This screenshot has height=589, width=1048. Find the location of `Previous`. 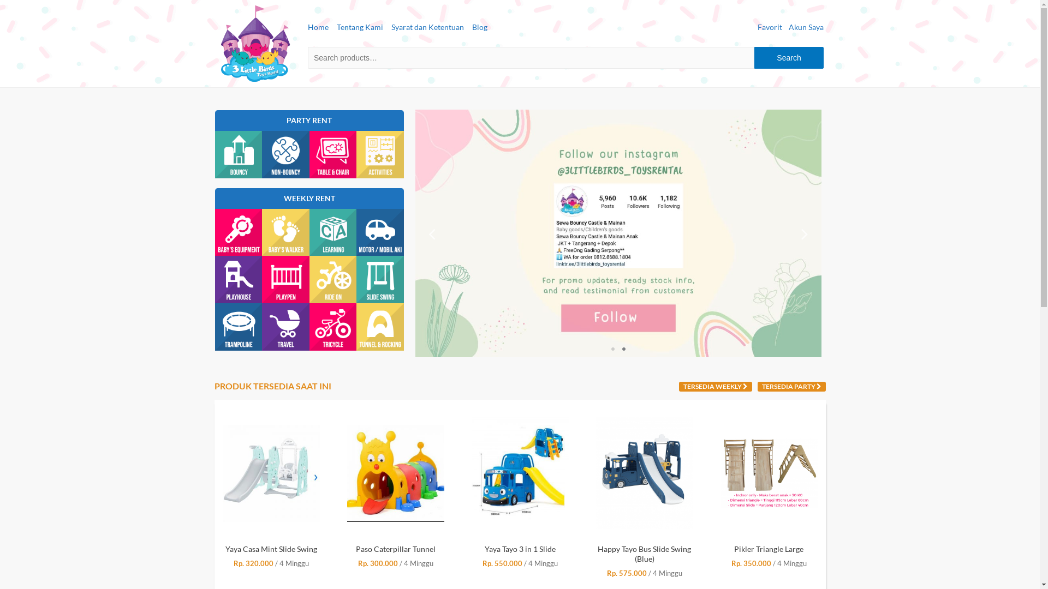

Previous is located at coordinates (432, 233).